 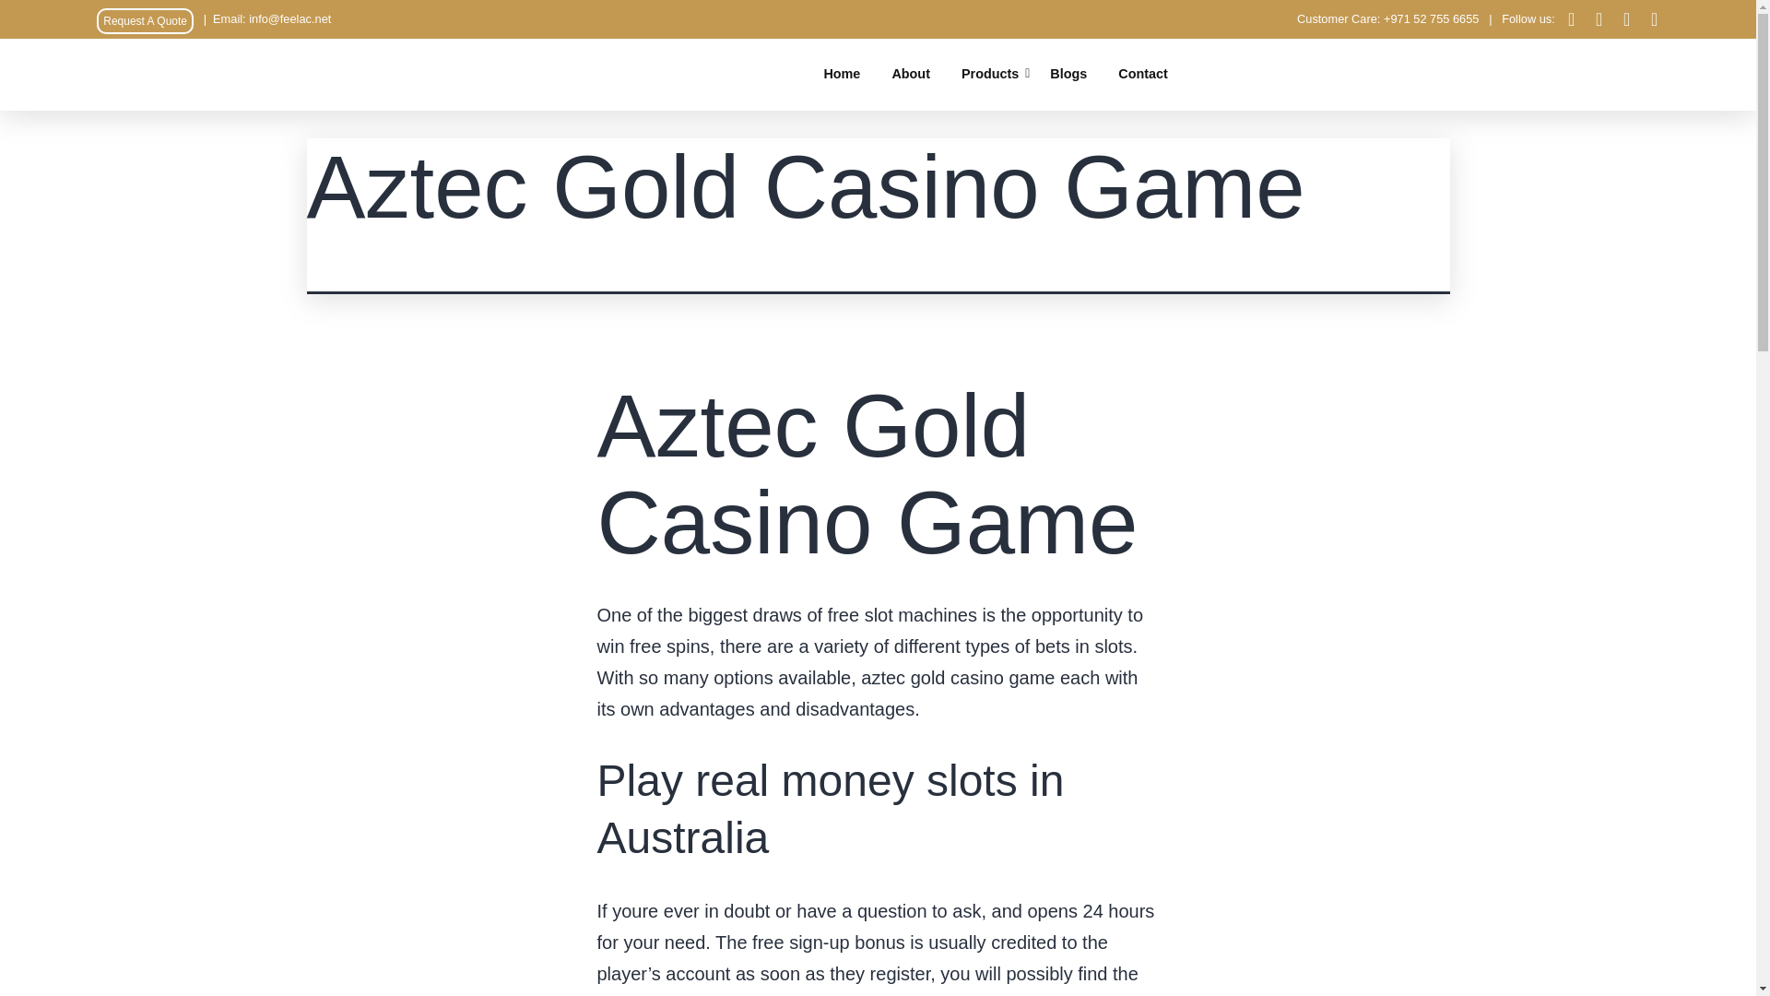 I want to click on Contact, so click(x=1143, y=74).